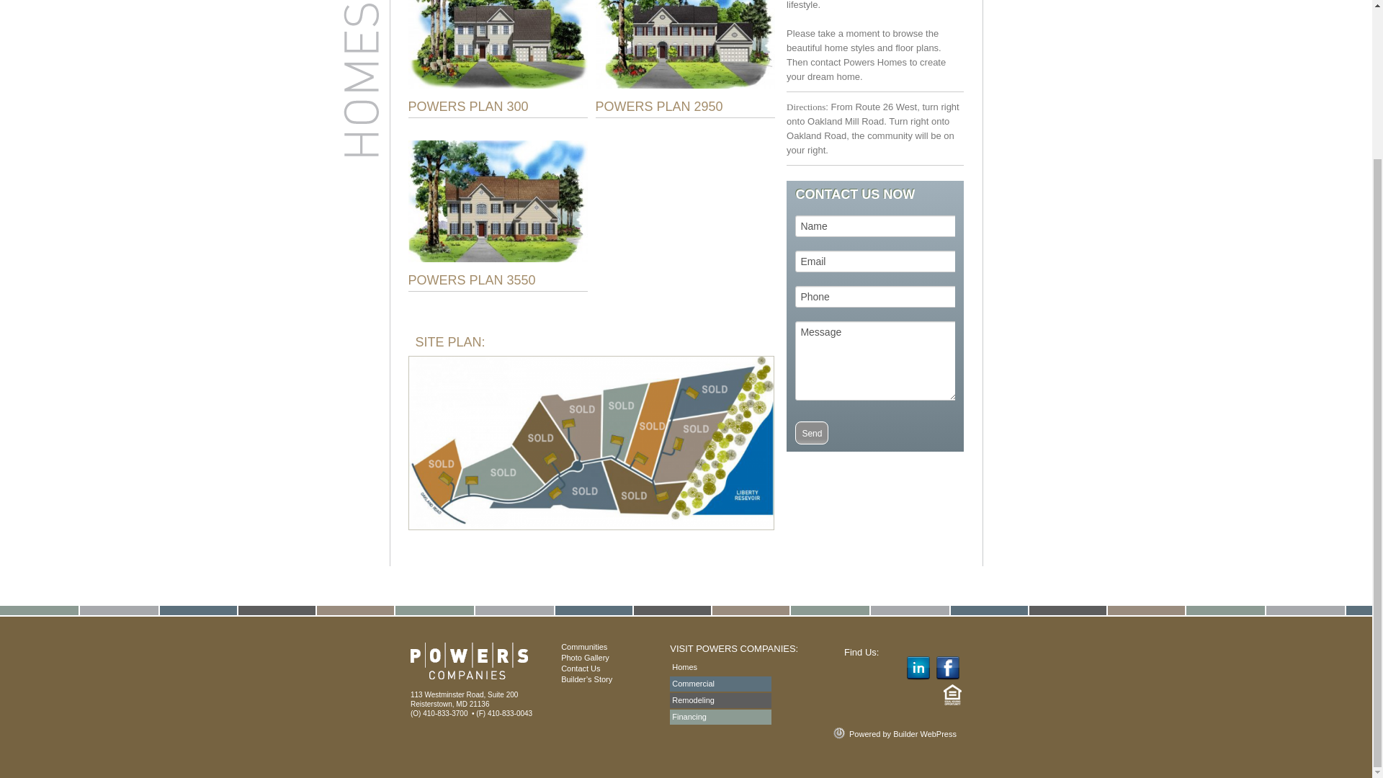 Image resolution: width=1383 pixels, height=778 pixels. Describe the element at coordinates (876, 297) in the screenshot. I see `Phone` at that location.